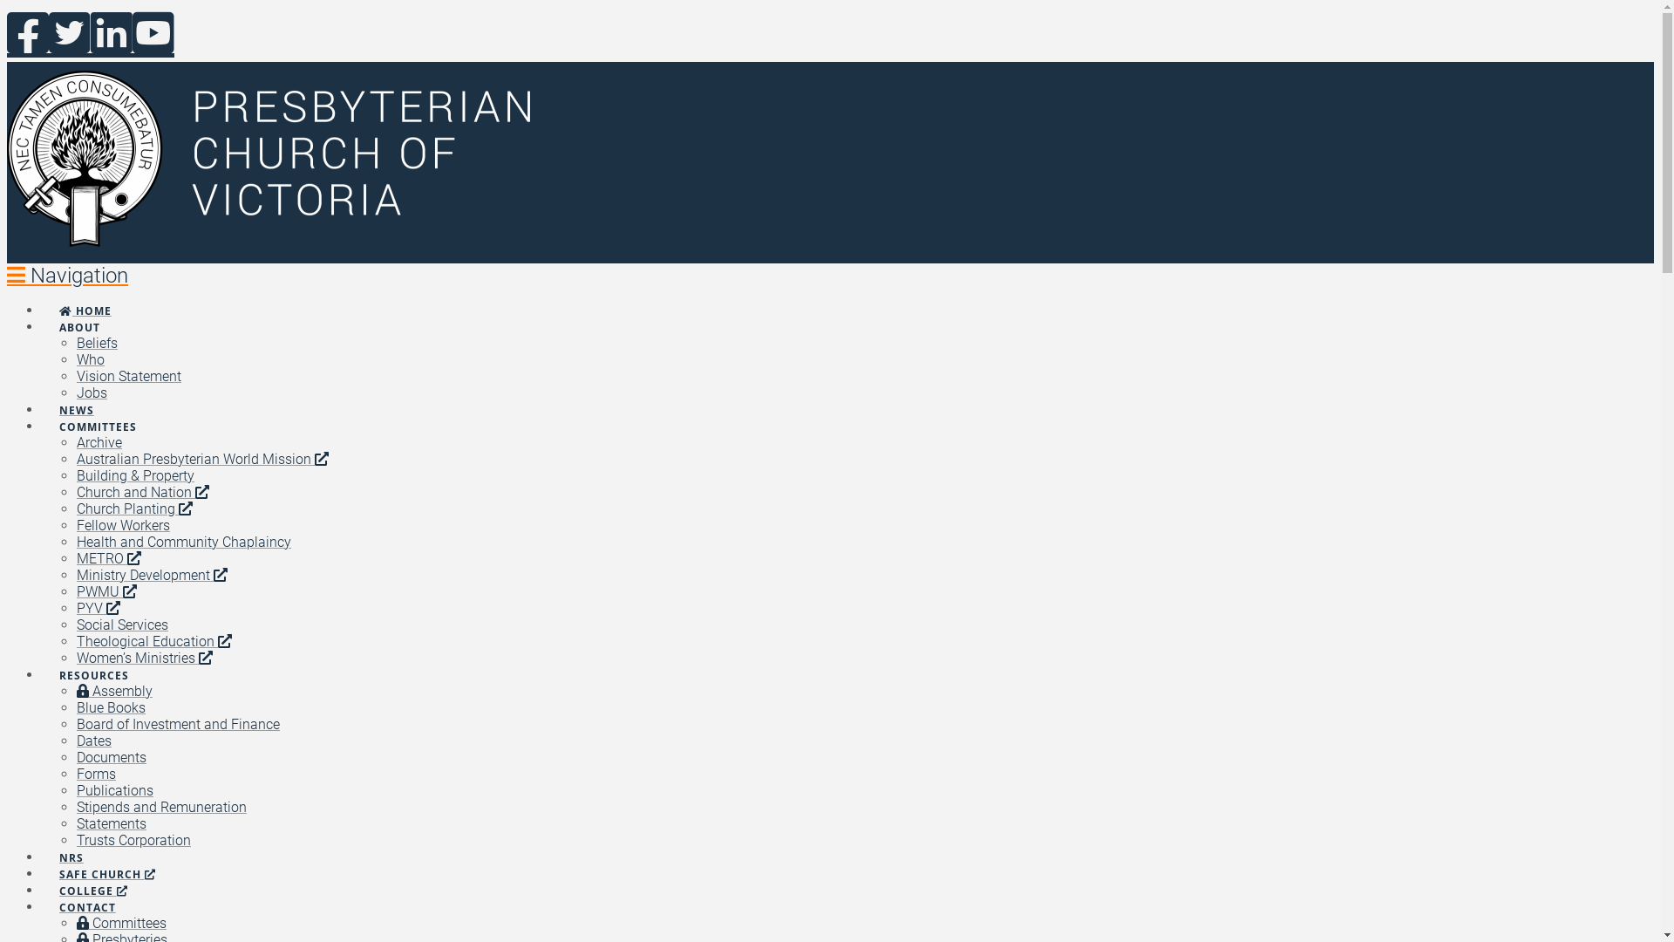  What do you see at coordinates (162, 808) in the screenshot?
I see `Stipends and Remuneration` at bounding box center [162, 808].